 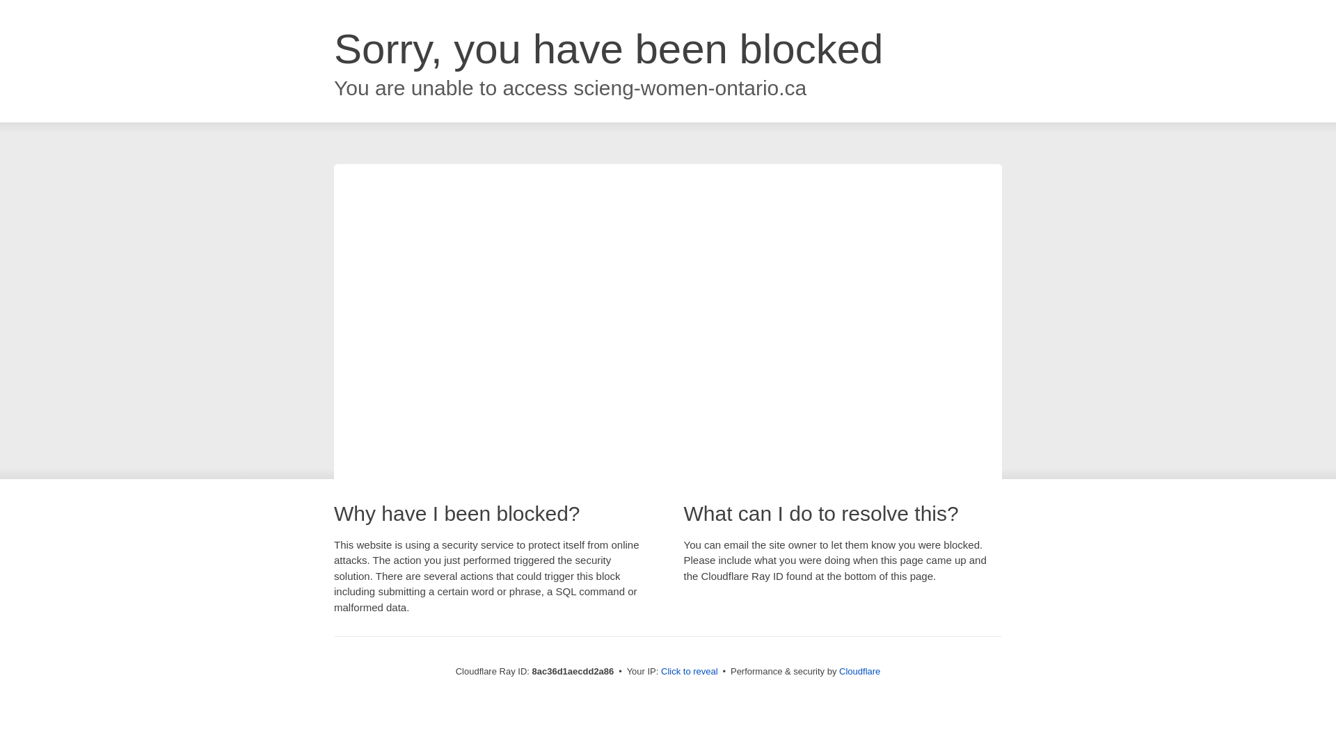 What do you see at coordinates (690, 672) in the screenshot?
I see `Click to reveal` at bounding box center [690, 672].